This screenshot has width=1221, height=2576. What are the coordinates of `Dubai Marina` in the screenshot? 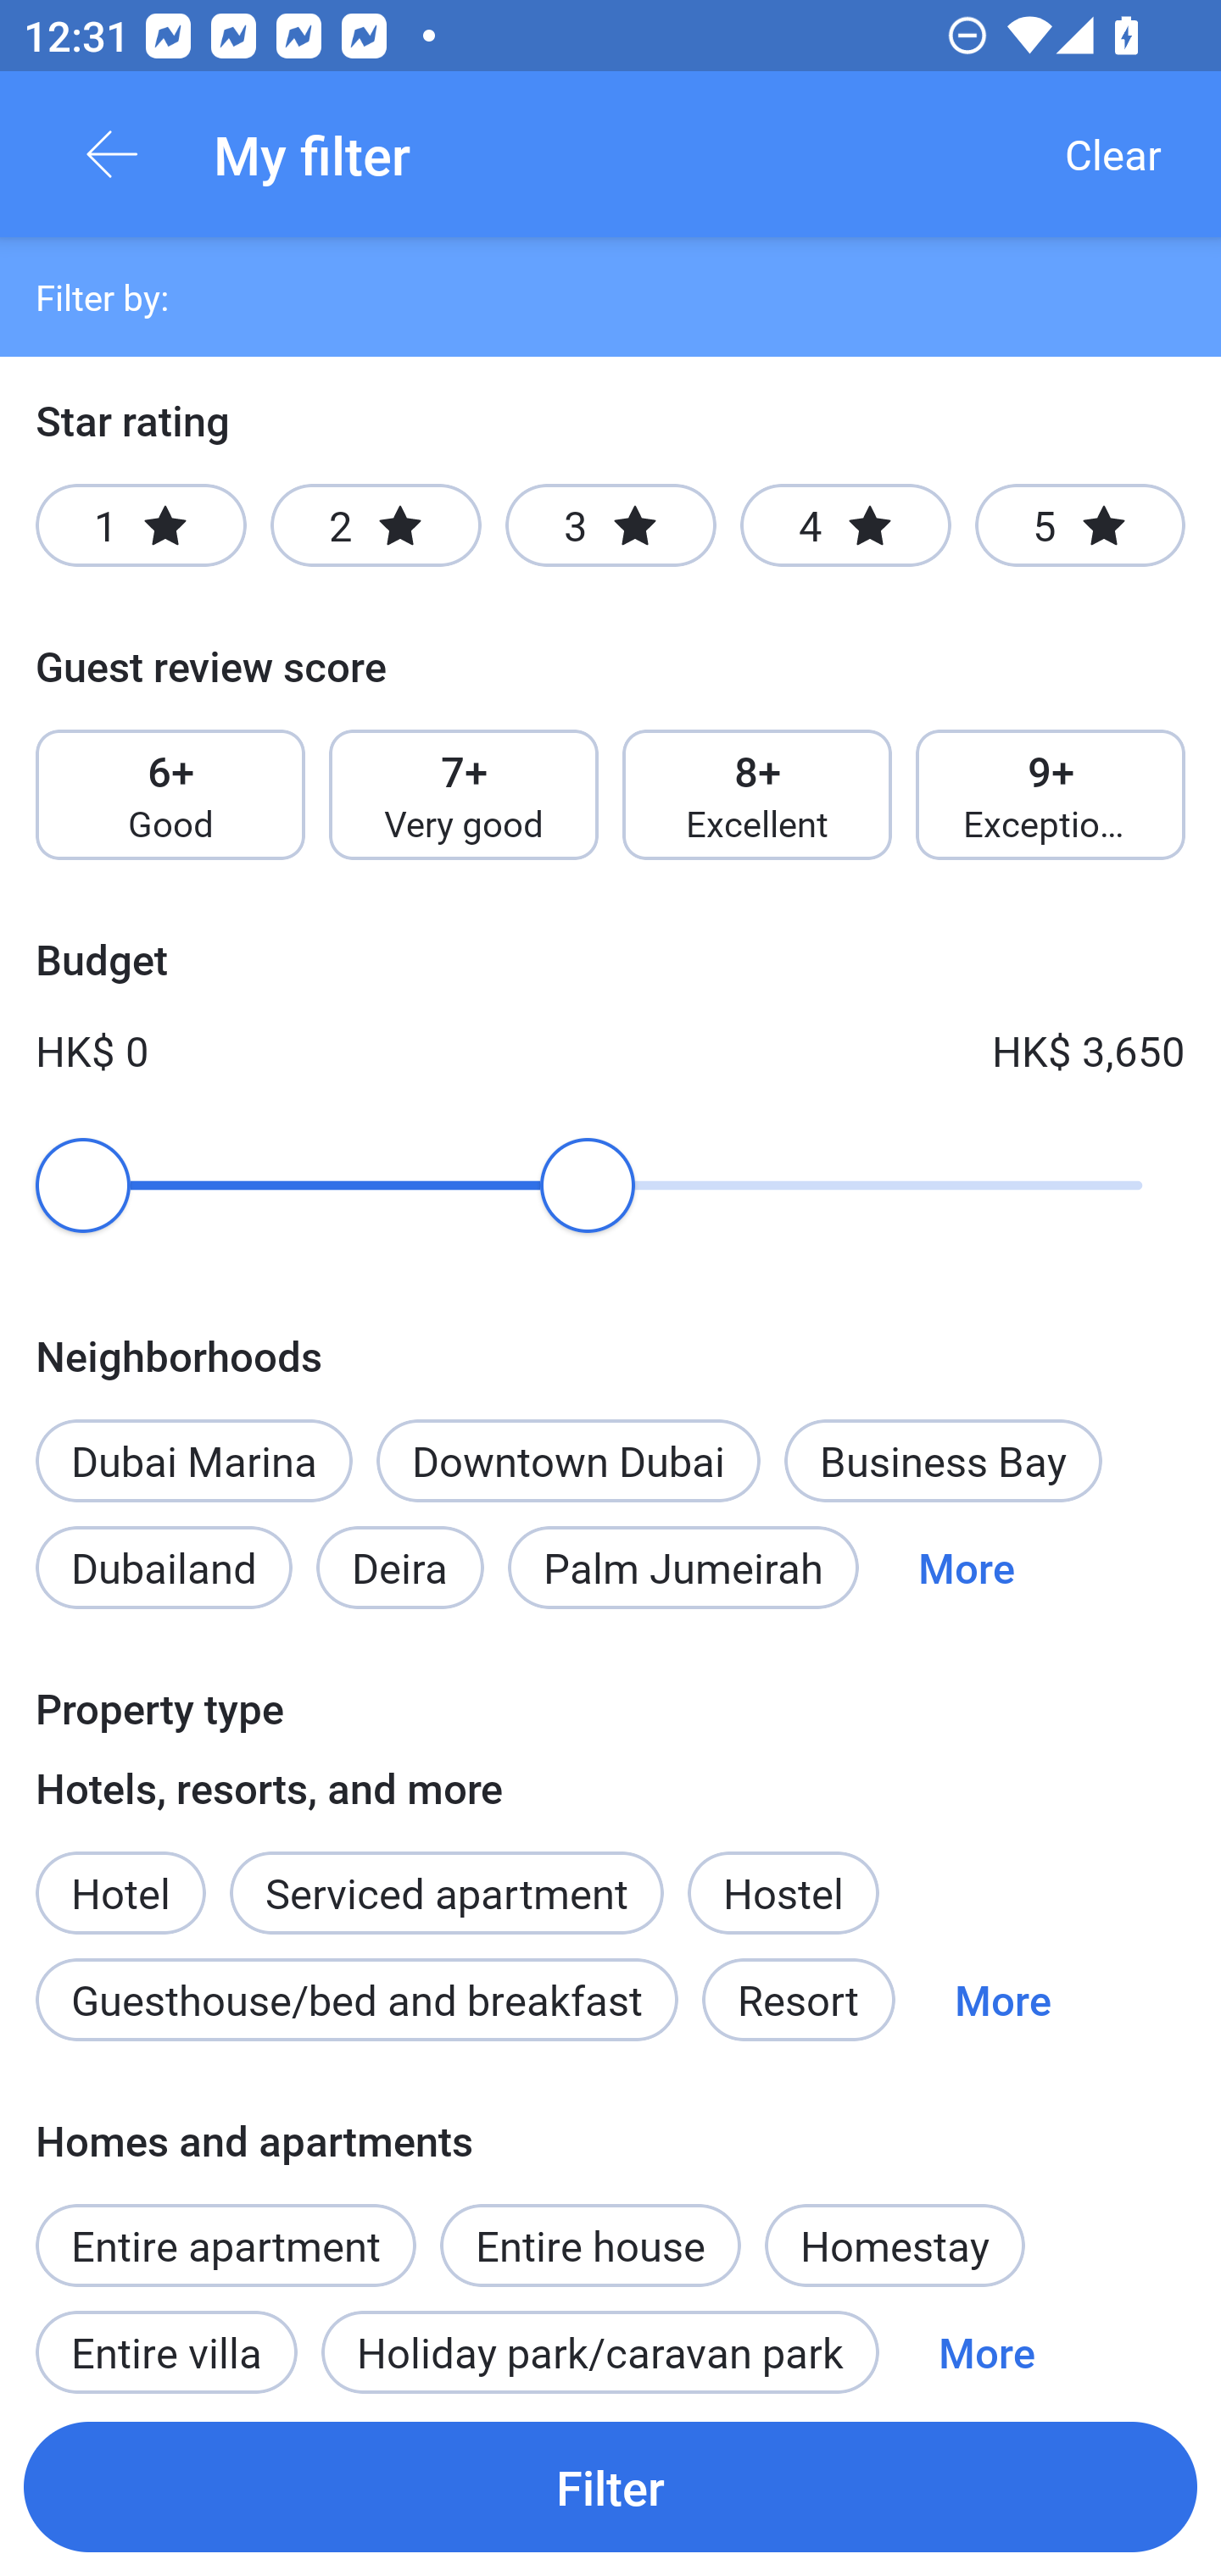 It's located at (193, 1460).